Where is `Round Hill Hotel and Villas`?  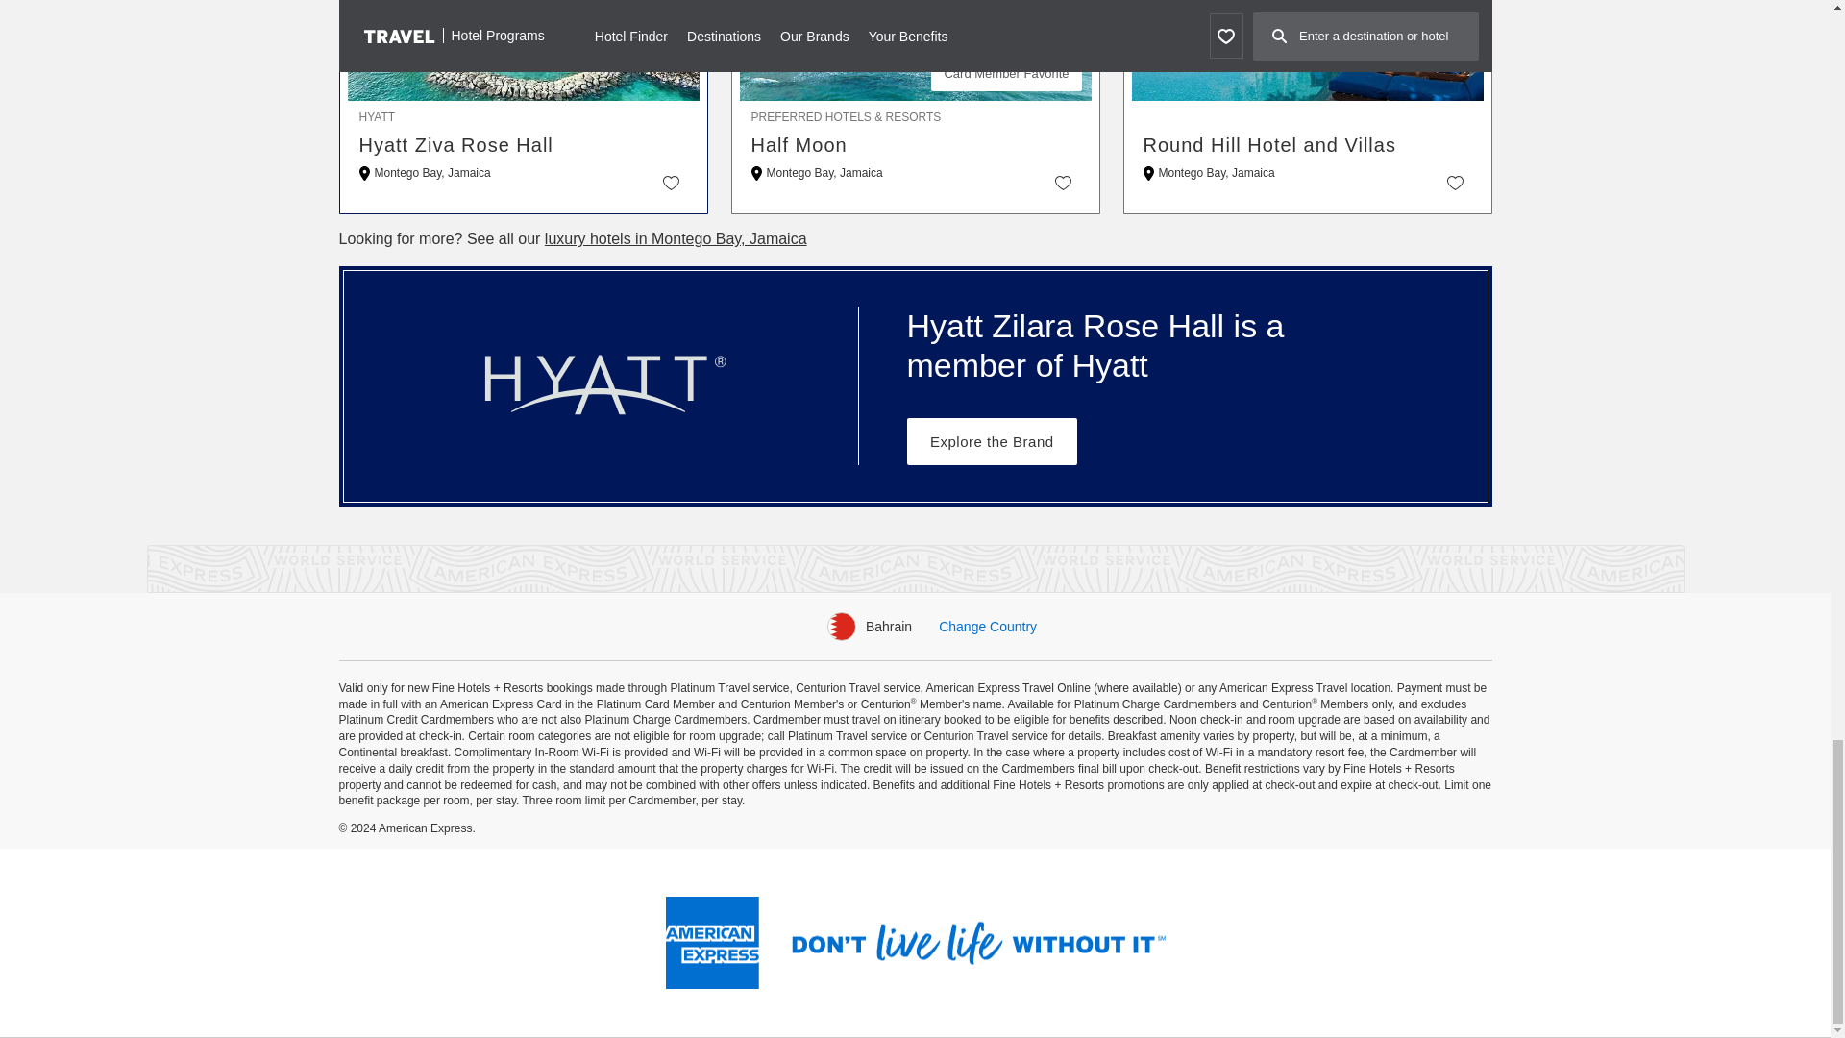 Round Hill Hotel and Villas is located at coordinates (1308, 145).